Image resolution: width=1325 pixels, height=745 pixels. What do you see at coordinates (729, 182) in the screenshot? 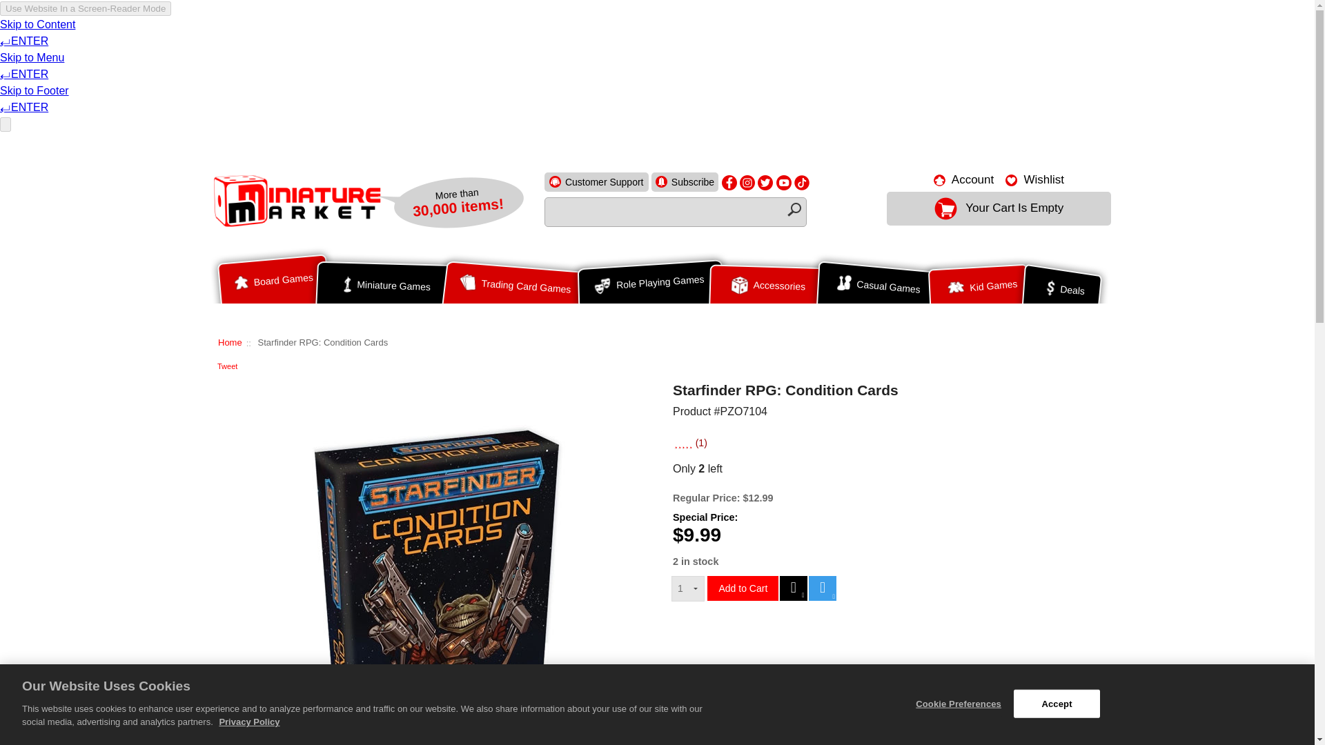
I see `Connect With Us On Facebook` at bounding box center [729, 182].